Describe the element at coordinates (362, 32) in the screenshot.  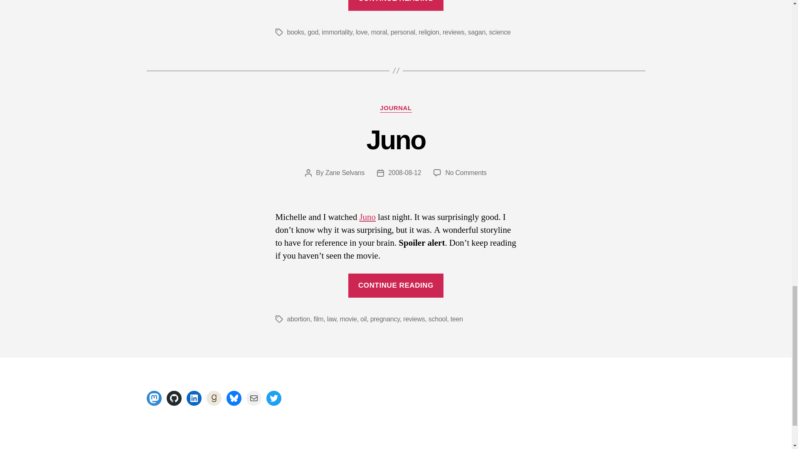
I see `love` at that location.